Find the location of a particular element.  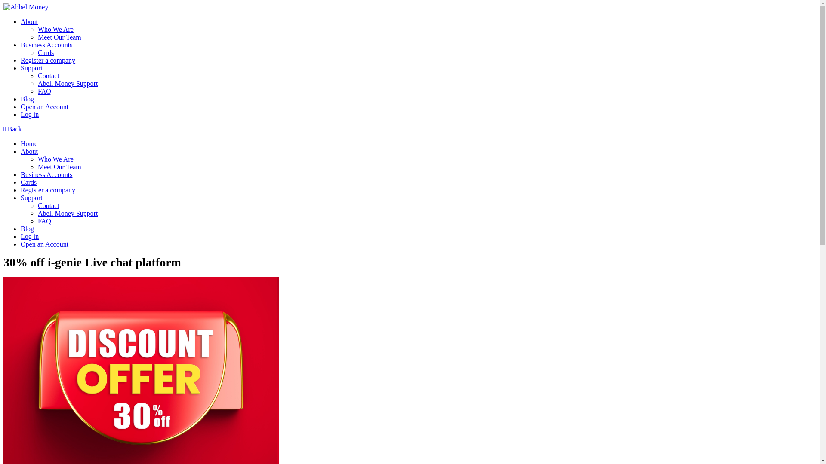

Who We Are is located at coordinates (55, 29).